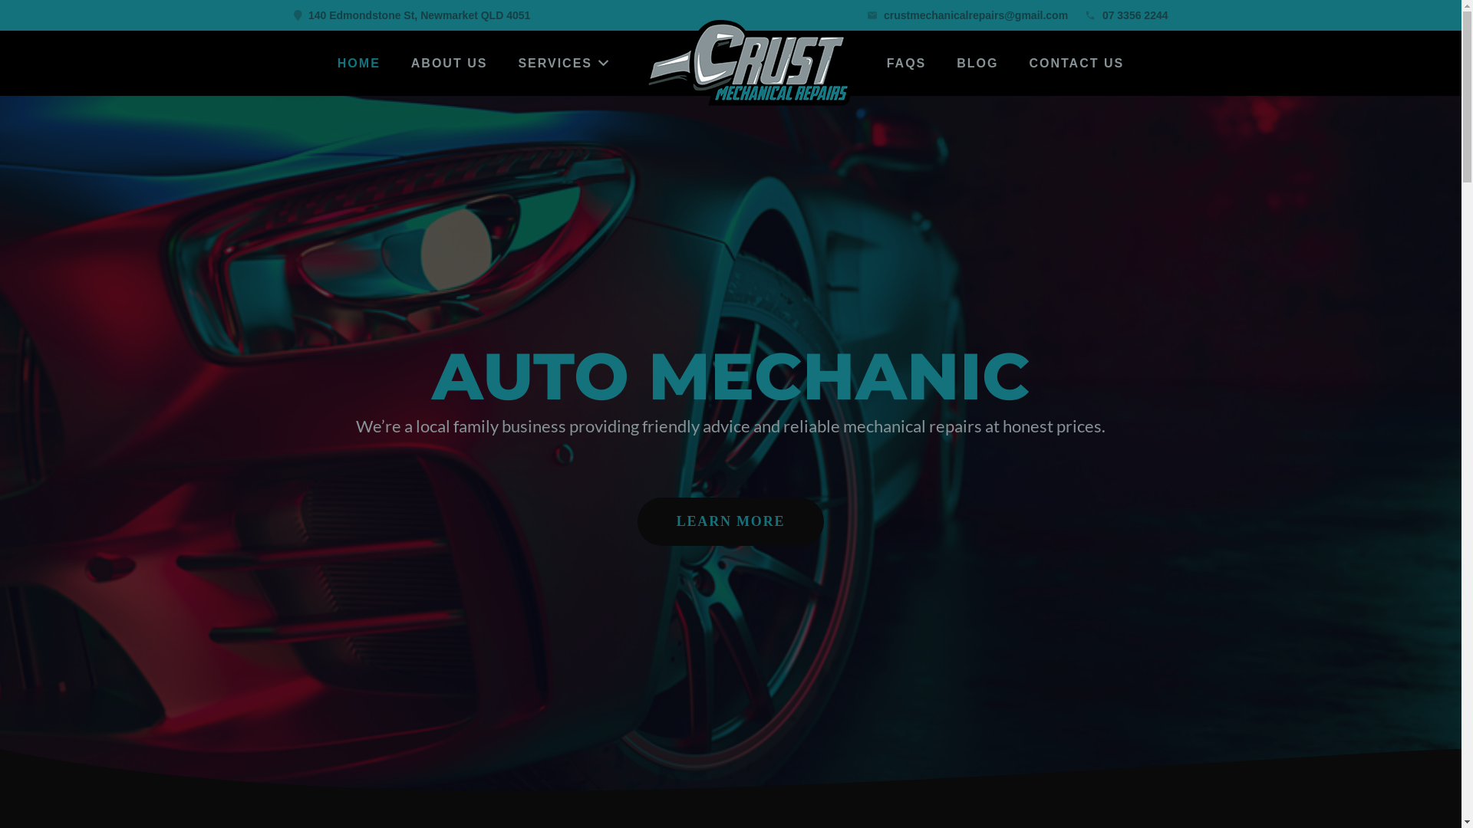  I want to click on CONTACT US, so click(1076, 63).